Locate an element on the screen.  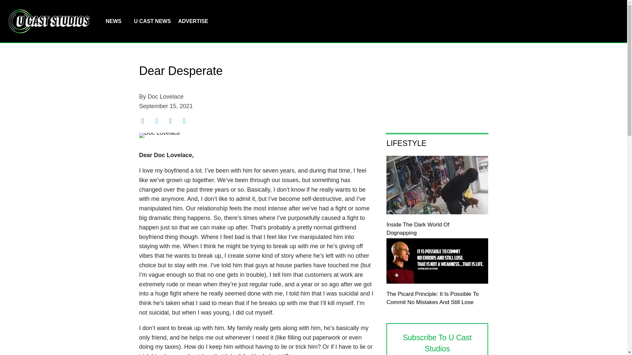
Doc Lovelace is located at coordinates (166, 97).